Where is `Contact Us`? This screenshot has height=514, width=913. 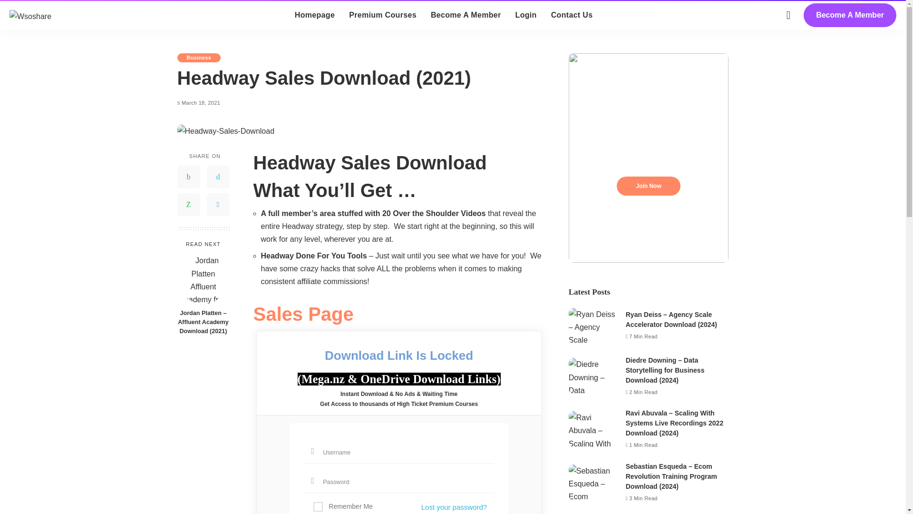 Contact Us is located at coordinates (572, 15).